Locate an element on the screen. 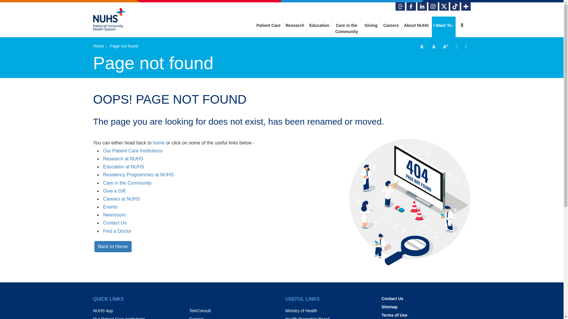 The image size is (568, 319). National University Health System is located at coordinates (109, 19).